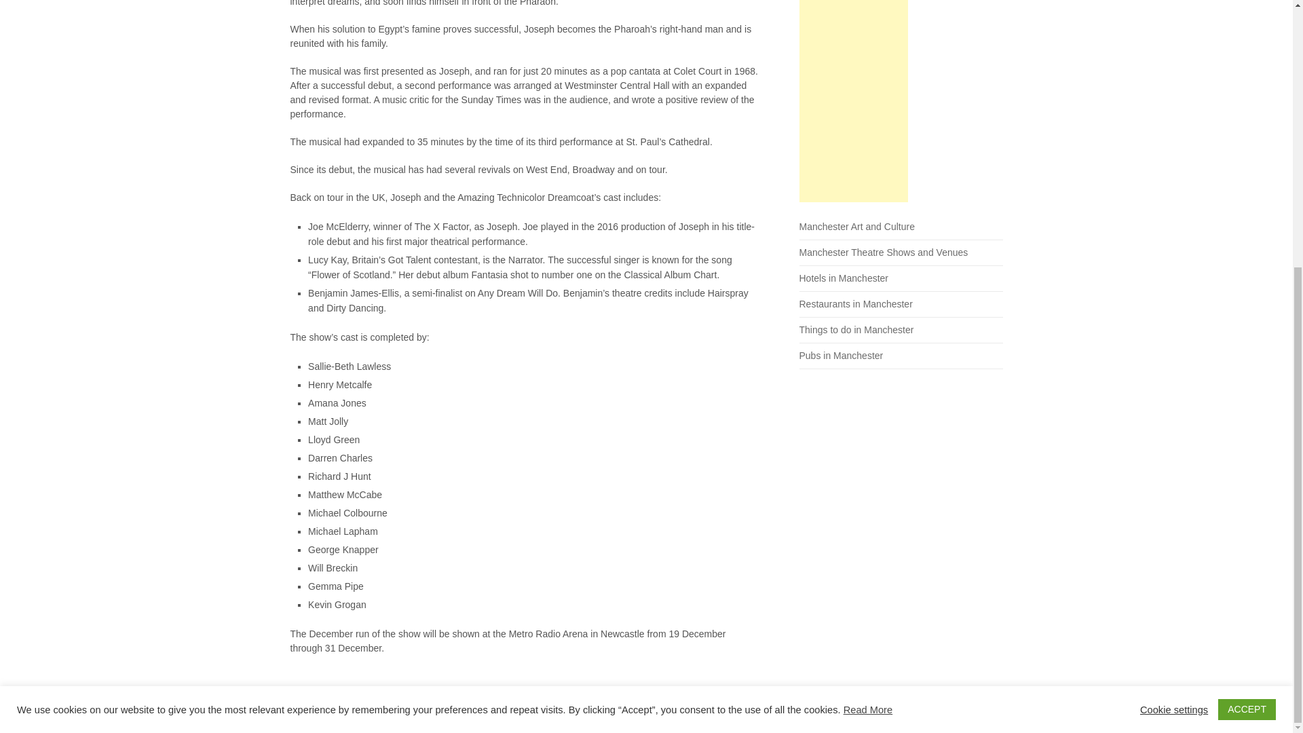  I want to click on Cookie settings, so click(1174, 295).